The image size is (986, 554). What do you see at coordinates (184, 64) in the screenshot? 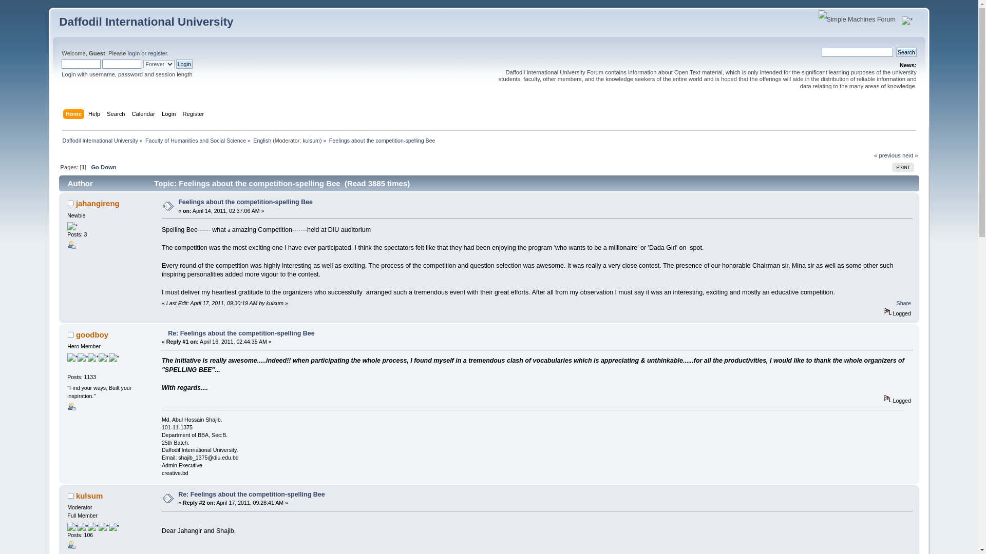
I see `Login` at bounding box center [184, 64].